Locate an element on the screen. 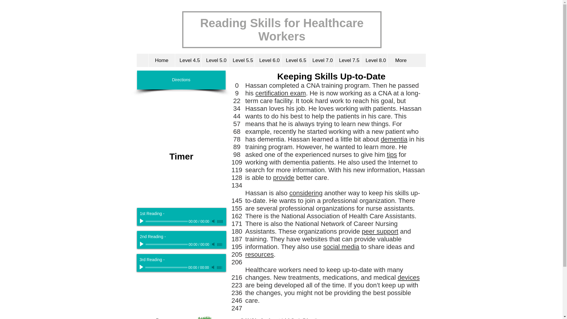 The width and height of the screenshot is (567, 319). 0 is located at coordinates (166, 221).